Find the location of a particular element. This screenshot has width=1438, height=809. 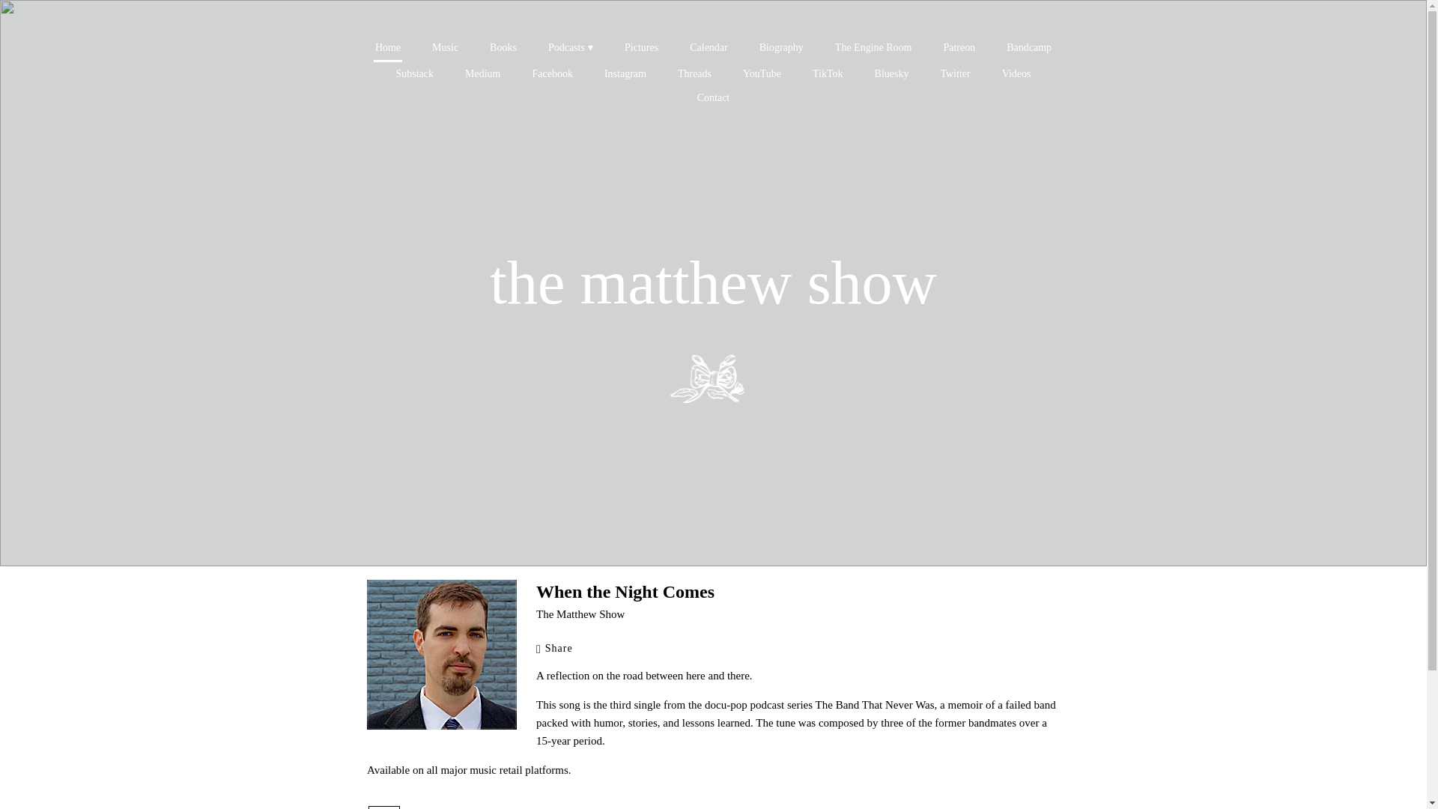

Bandcamp is located at coordinates (1029, 47).